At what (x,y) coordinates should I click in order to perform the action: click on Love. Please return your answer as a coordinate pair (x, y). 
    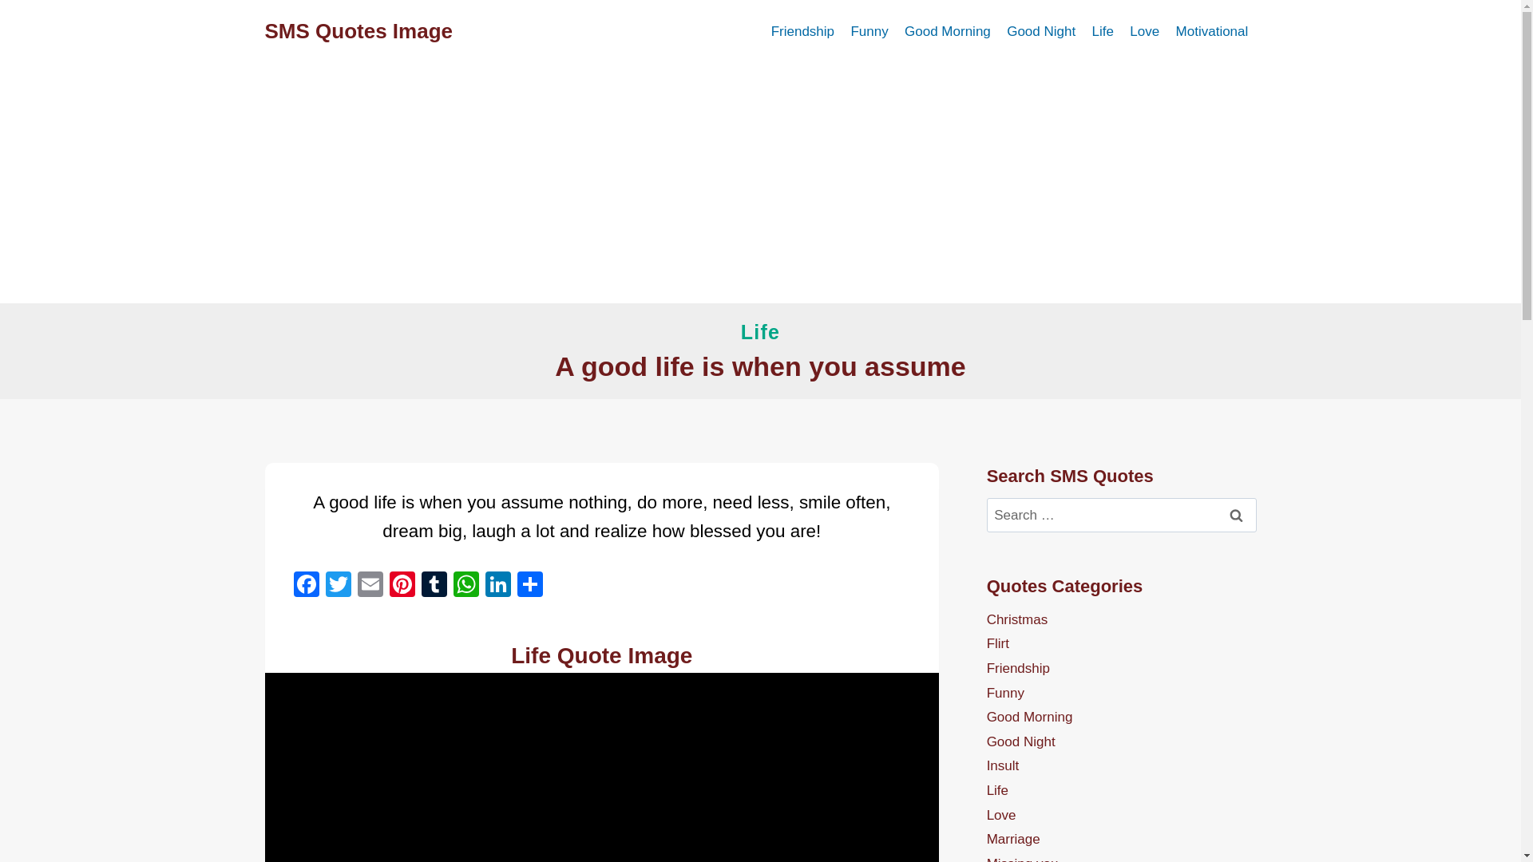
    Looking at the image, I should click on (1144, 32).